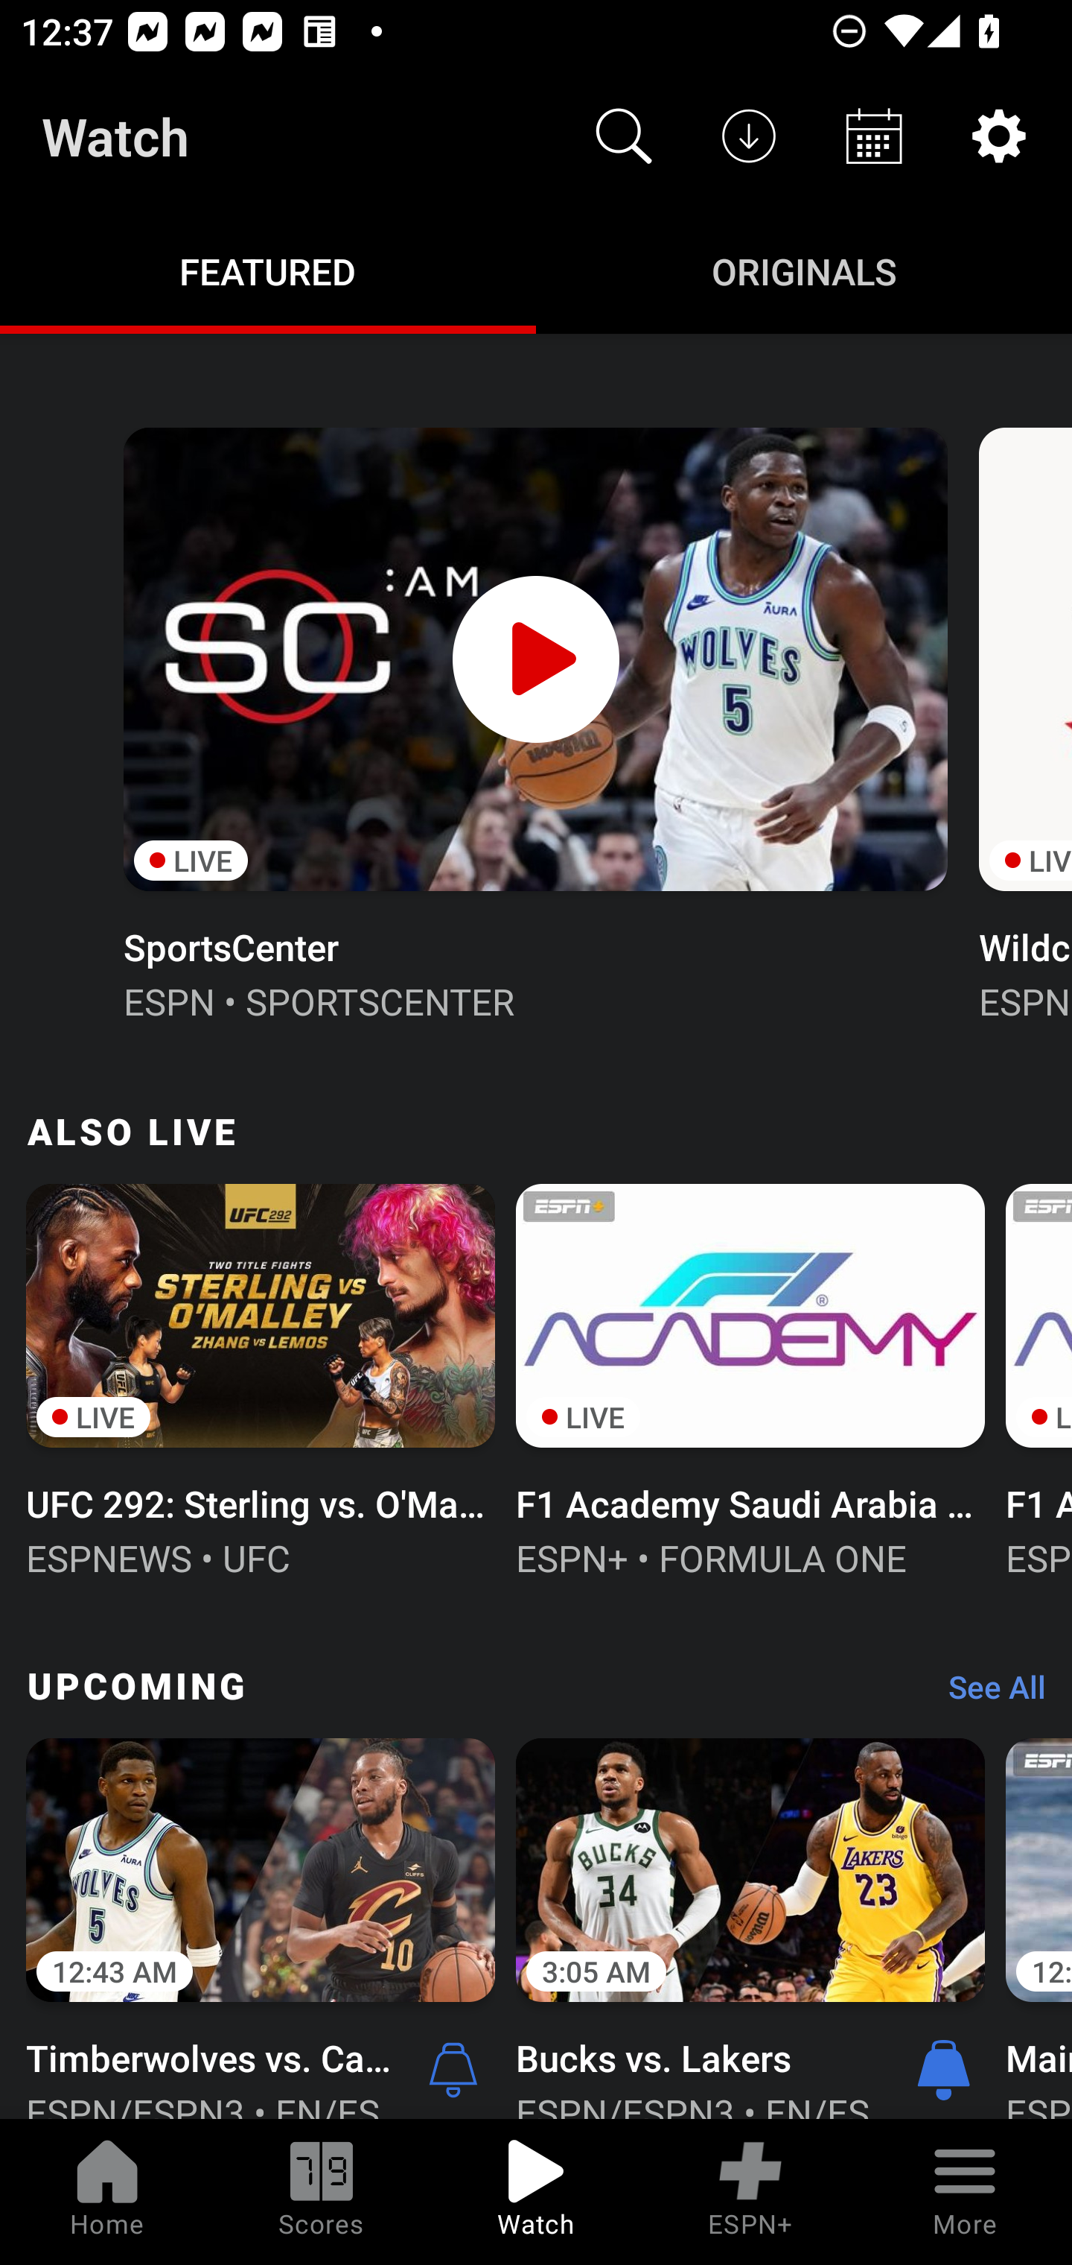 The height and width of the screenshot is (2265, 1072). Describe the element at coordinates (804, 270) in the screenshot. I see `Originals ORIGINALS` at that location.